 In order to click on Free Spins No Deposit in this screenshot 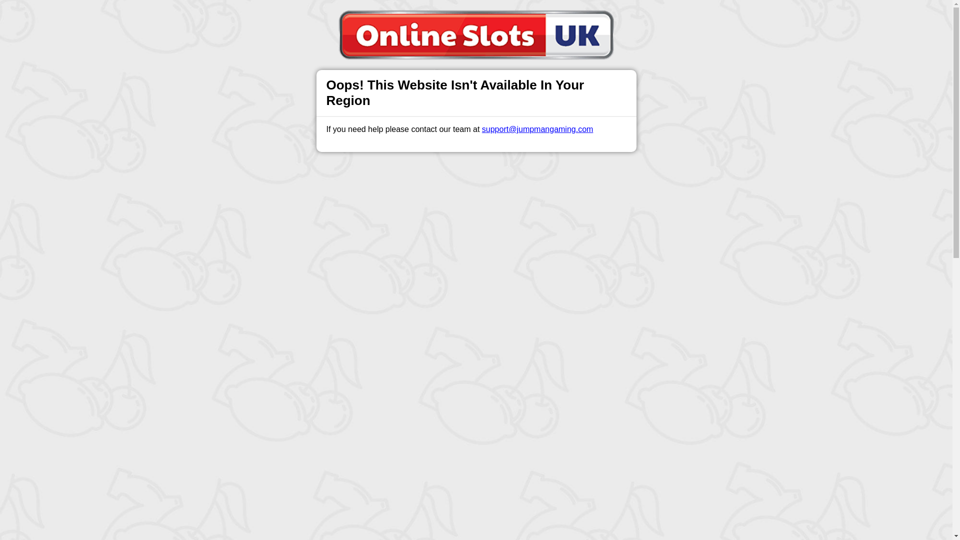, I will do `click(456, 229)`.